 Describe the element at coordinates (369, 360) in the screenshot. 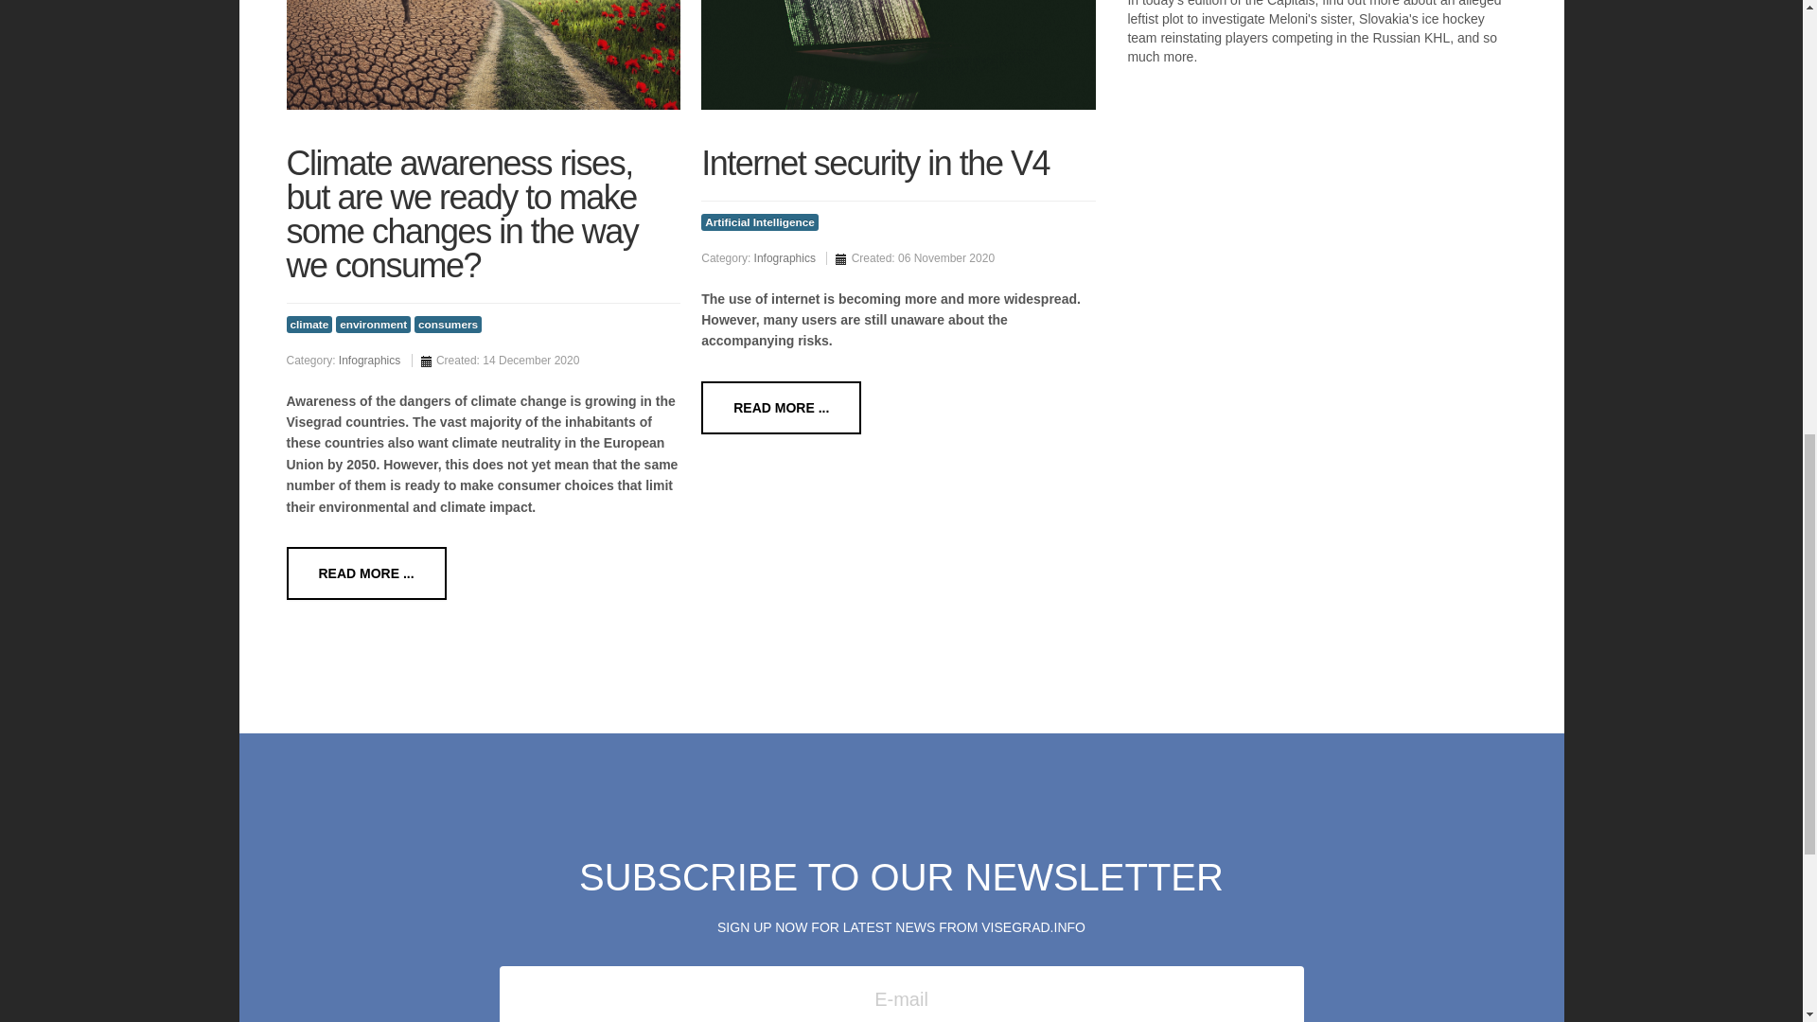

I see `Infographics` at that location.